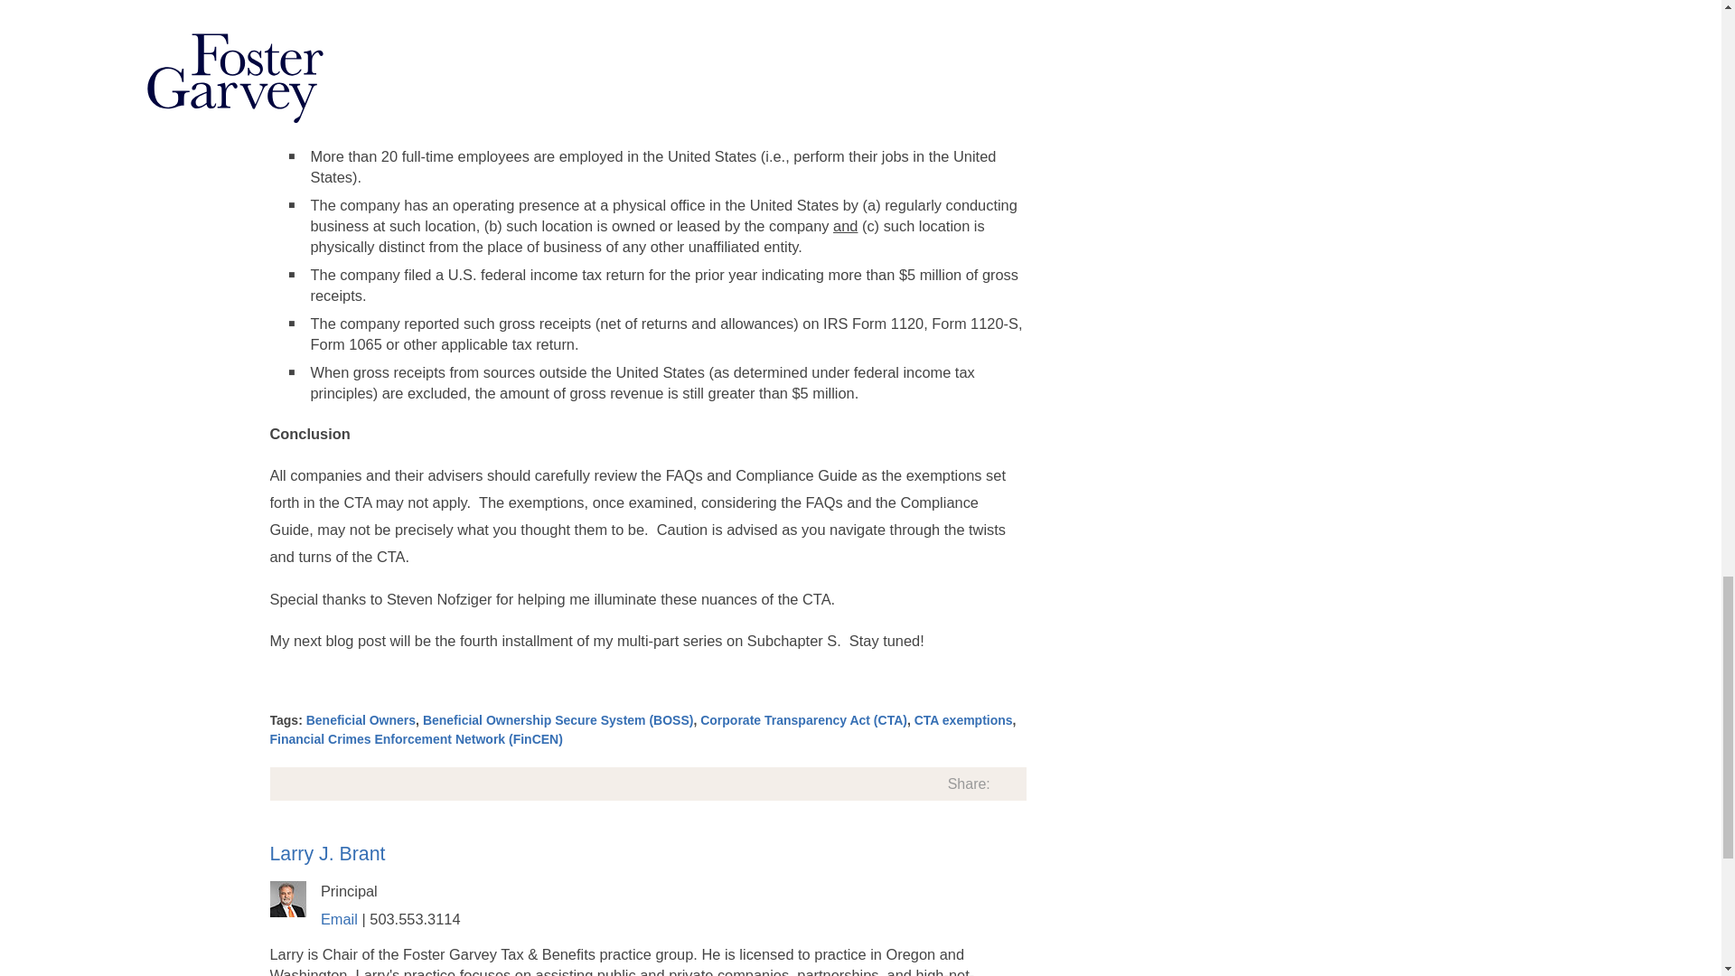 The height and width of the screenshot is (976, 1735). What do you see at coordinates (339, 918) in the screenshot?
I see `Email` at bounding box center [339, 918].